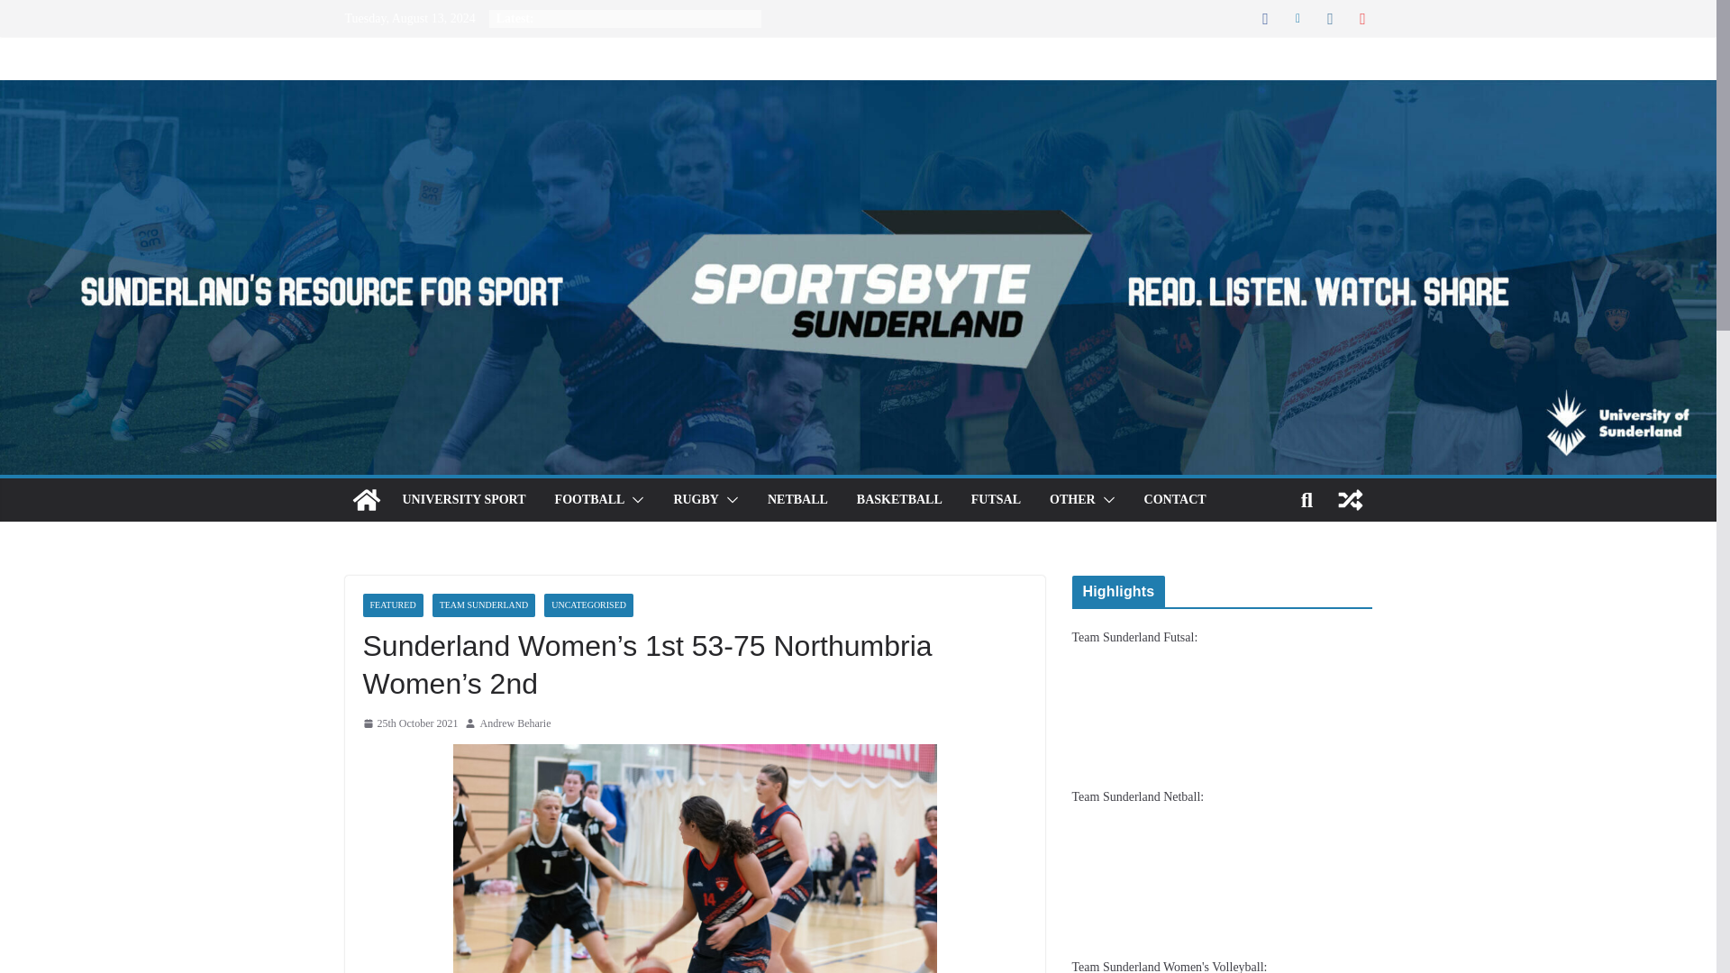 This screenshot has height=973, width=1730. I want to click on OTHER, so click(1072, 500).